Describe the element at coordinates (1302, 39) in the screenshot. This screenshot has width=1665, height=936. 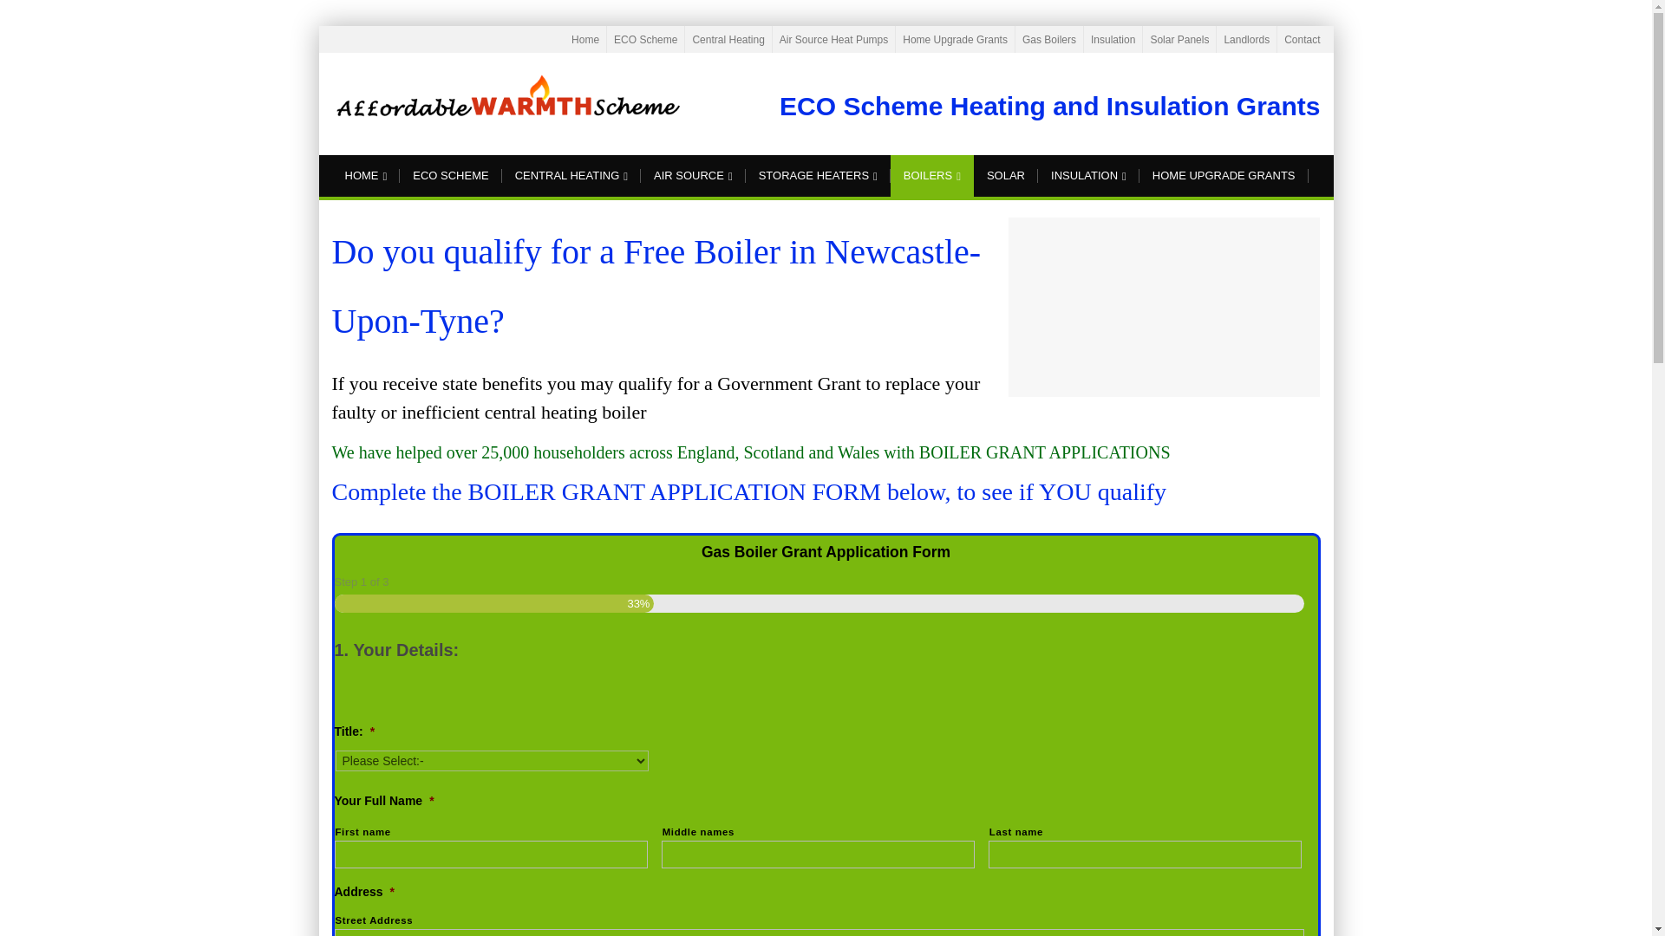
I see `Contact` at that location.